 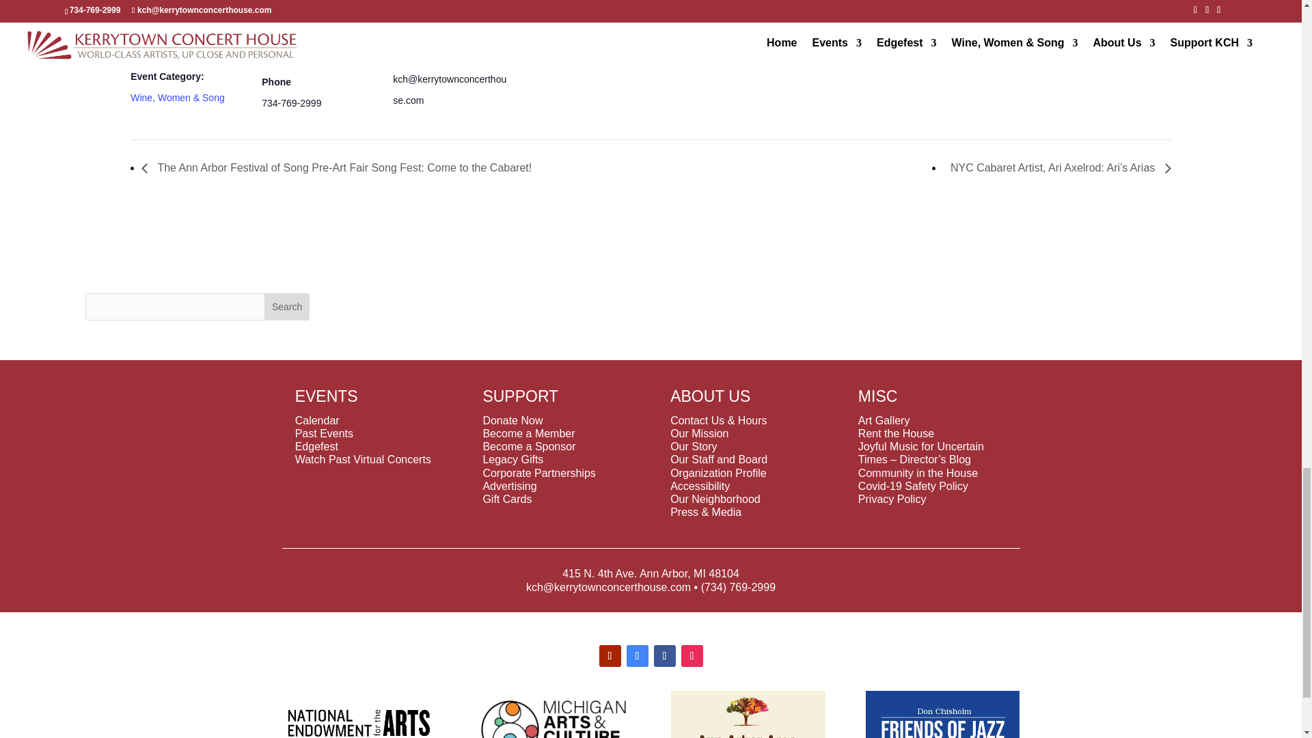 I want to click on Click to view a Google Map, so click(x=311, y=45).